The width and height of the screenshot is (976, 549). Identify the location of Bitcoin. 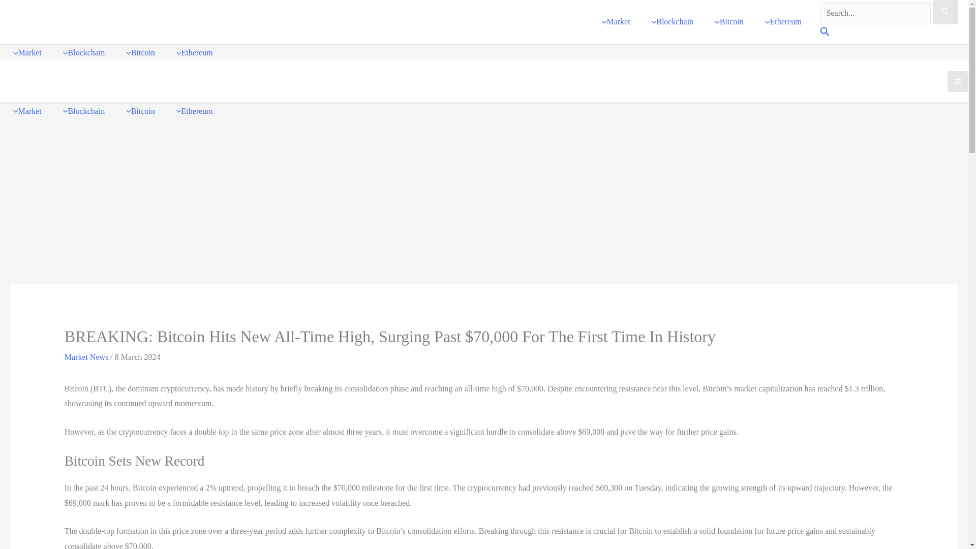
(138, 52).